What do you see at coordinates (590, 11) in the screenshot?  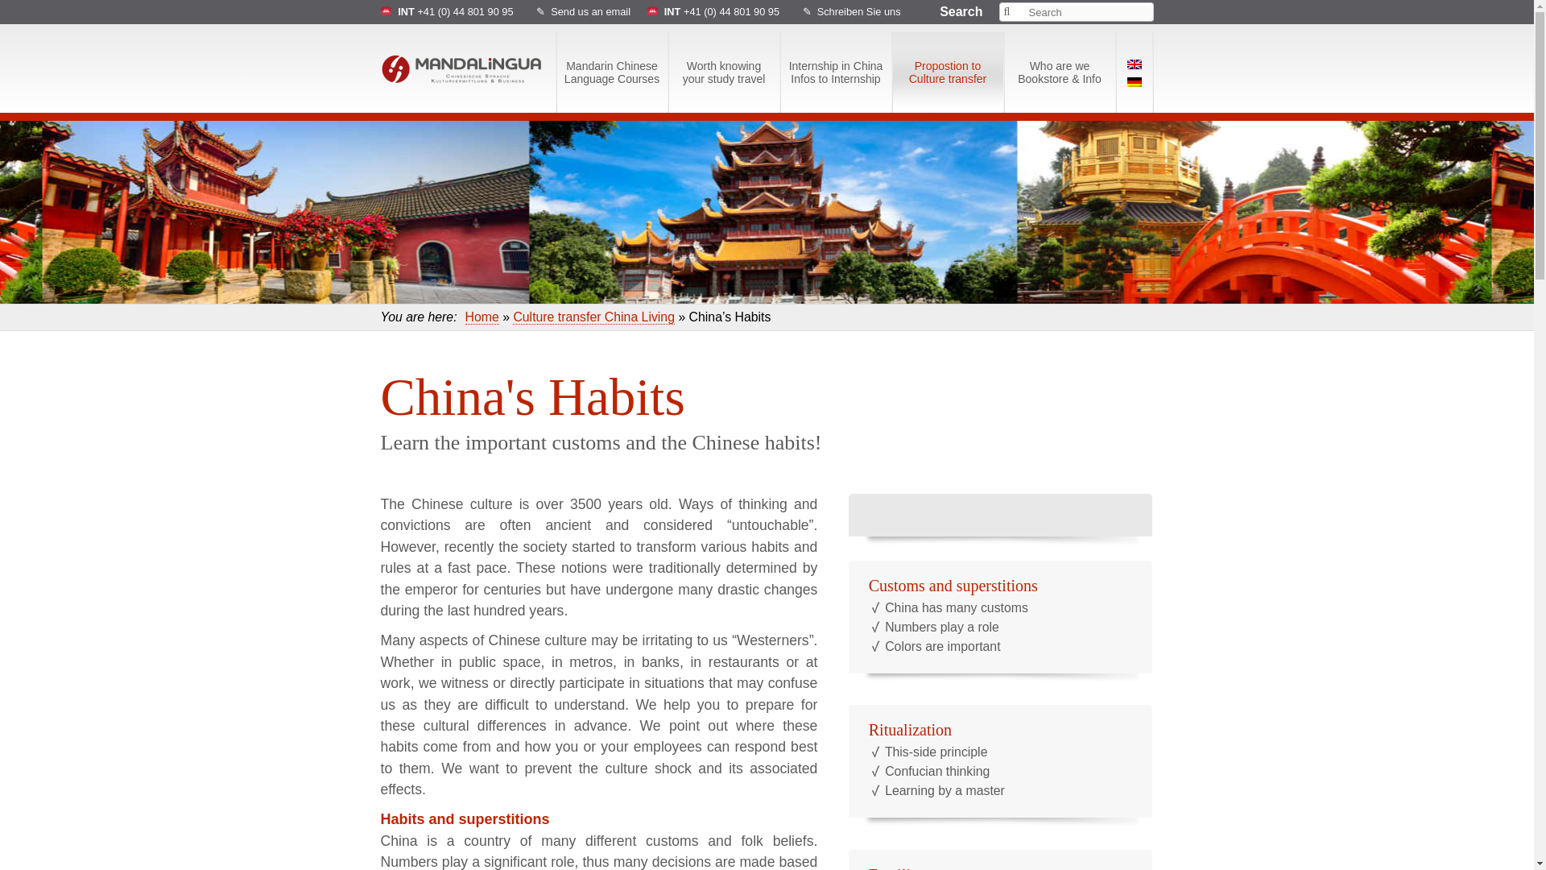 I see `Mandarin Chinese Language Courses` at bounding box center [590, 11].